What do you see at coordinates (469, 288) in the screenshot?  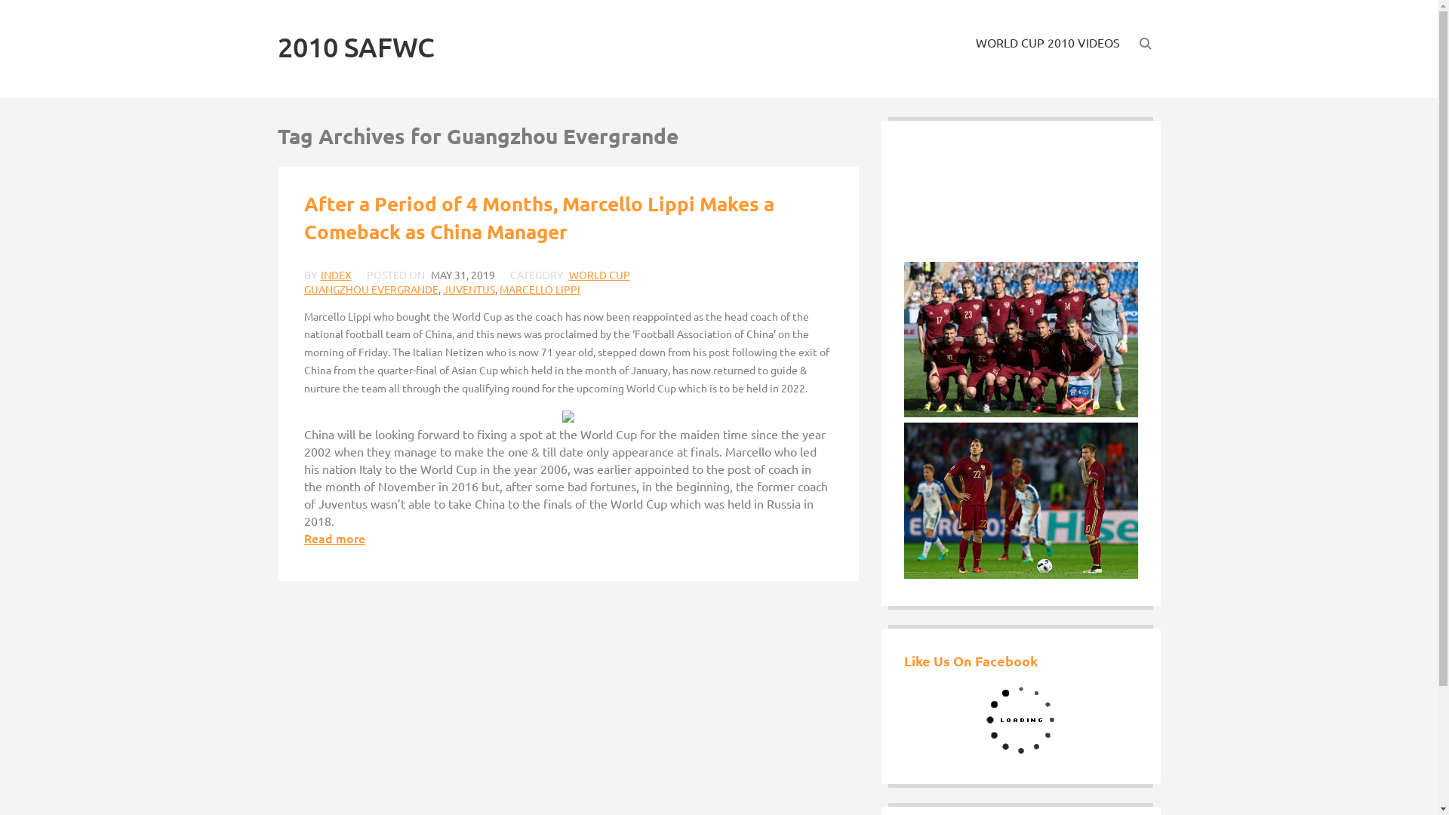 I see `JUVENTUS` at bounding box center [469, 288].